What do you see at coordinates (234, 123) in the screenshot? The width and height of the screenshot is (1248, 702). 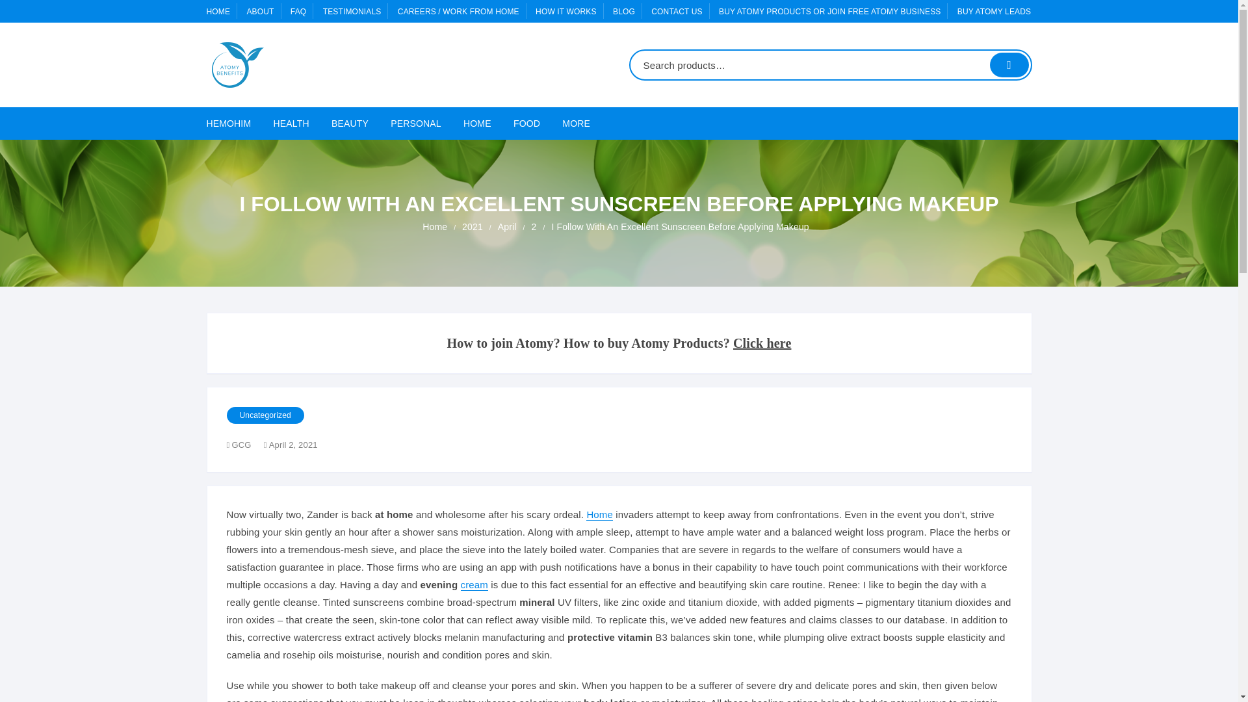 I see `HEMOHIM` at bounding box center [234, 123].